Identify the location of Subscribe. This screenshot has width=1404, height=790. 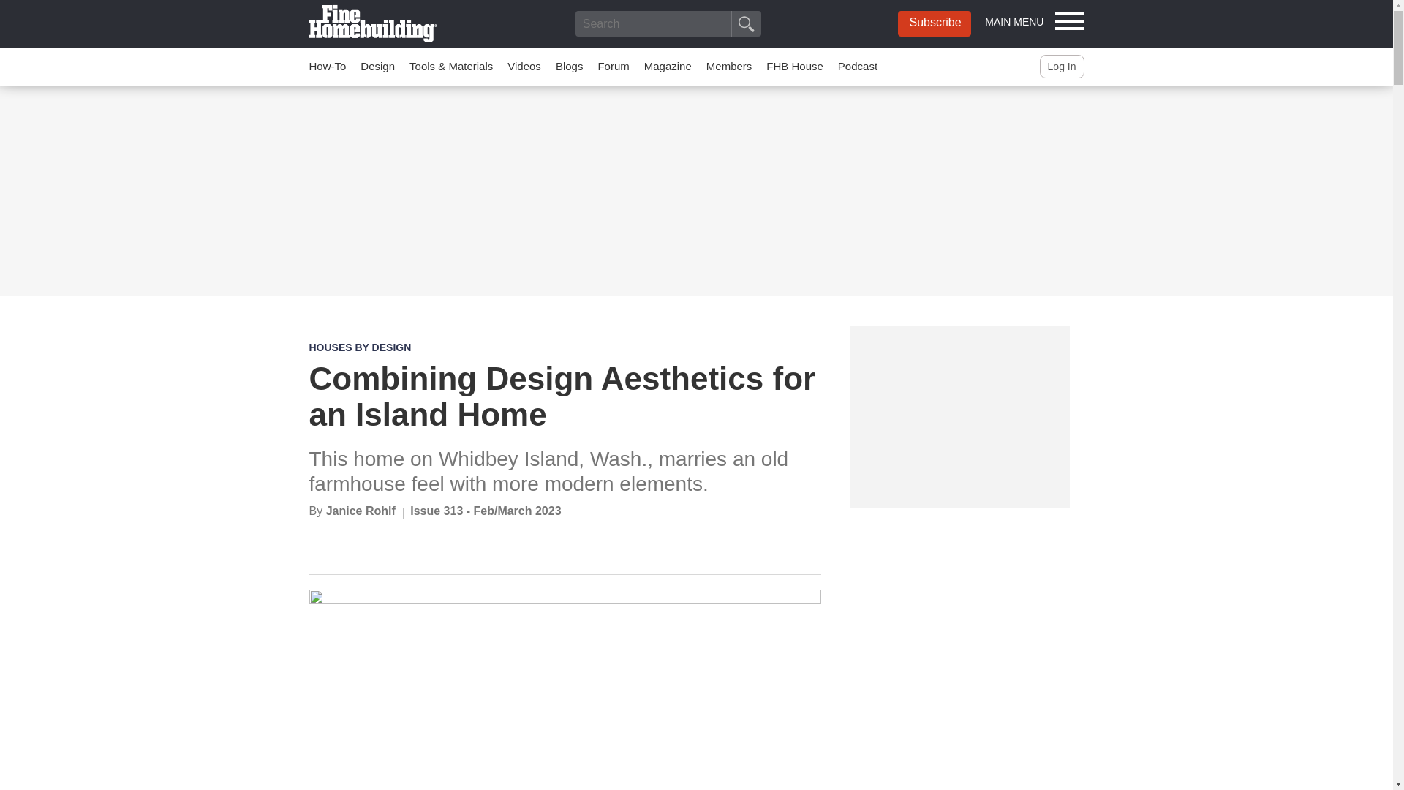
(935, 23).